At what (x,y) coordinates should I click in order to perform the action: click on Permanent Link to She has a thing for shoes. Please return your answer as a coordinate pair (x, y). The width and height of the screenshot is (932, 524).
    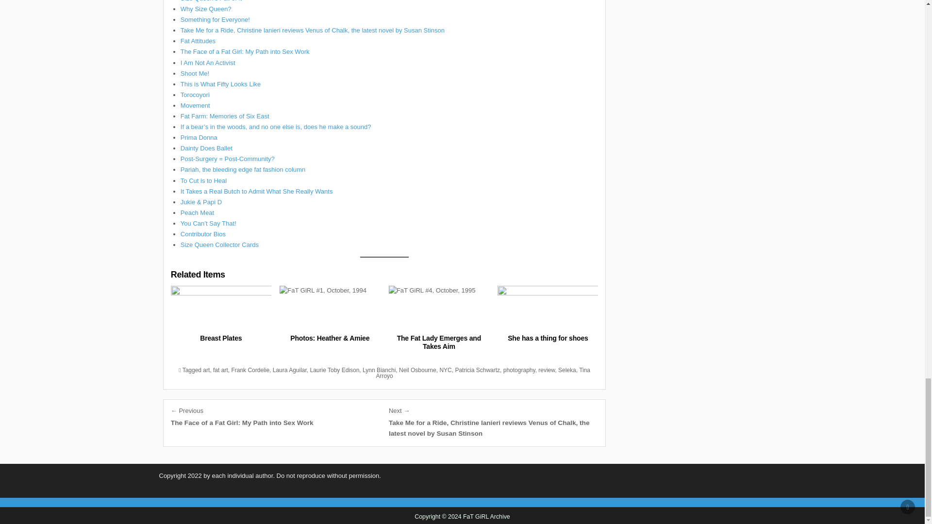
    Looking at the image, I should click on (548, 338).